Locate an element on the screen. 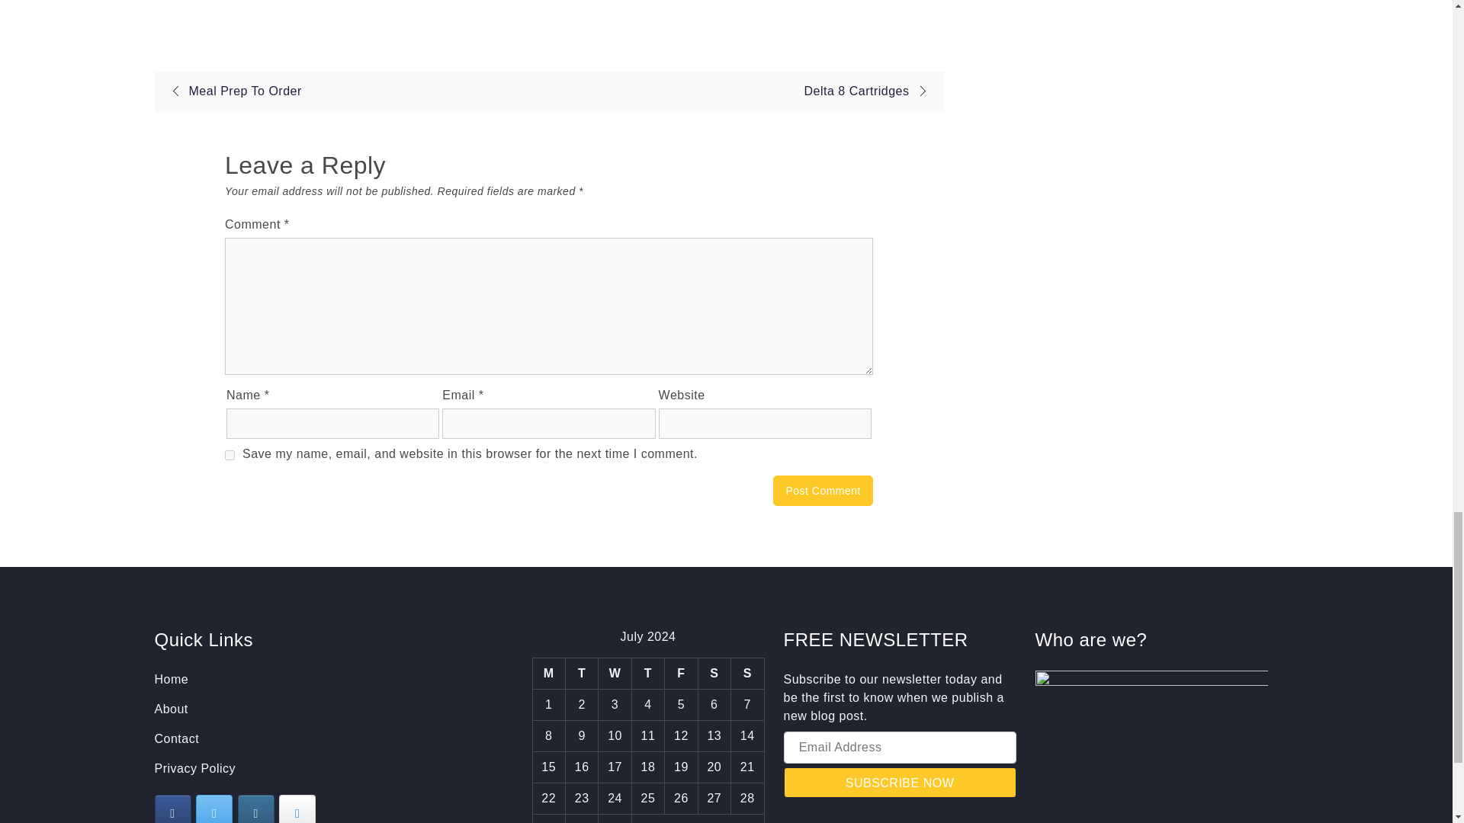  Privacy Policy is located at coordinates (194, 768).